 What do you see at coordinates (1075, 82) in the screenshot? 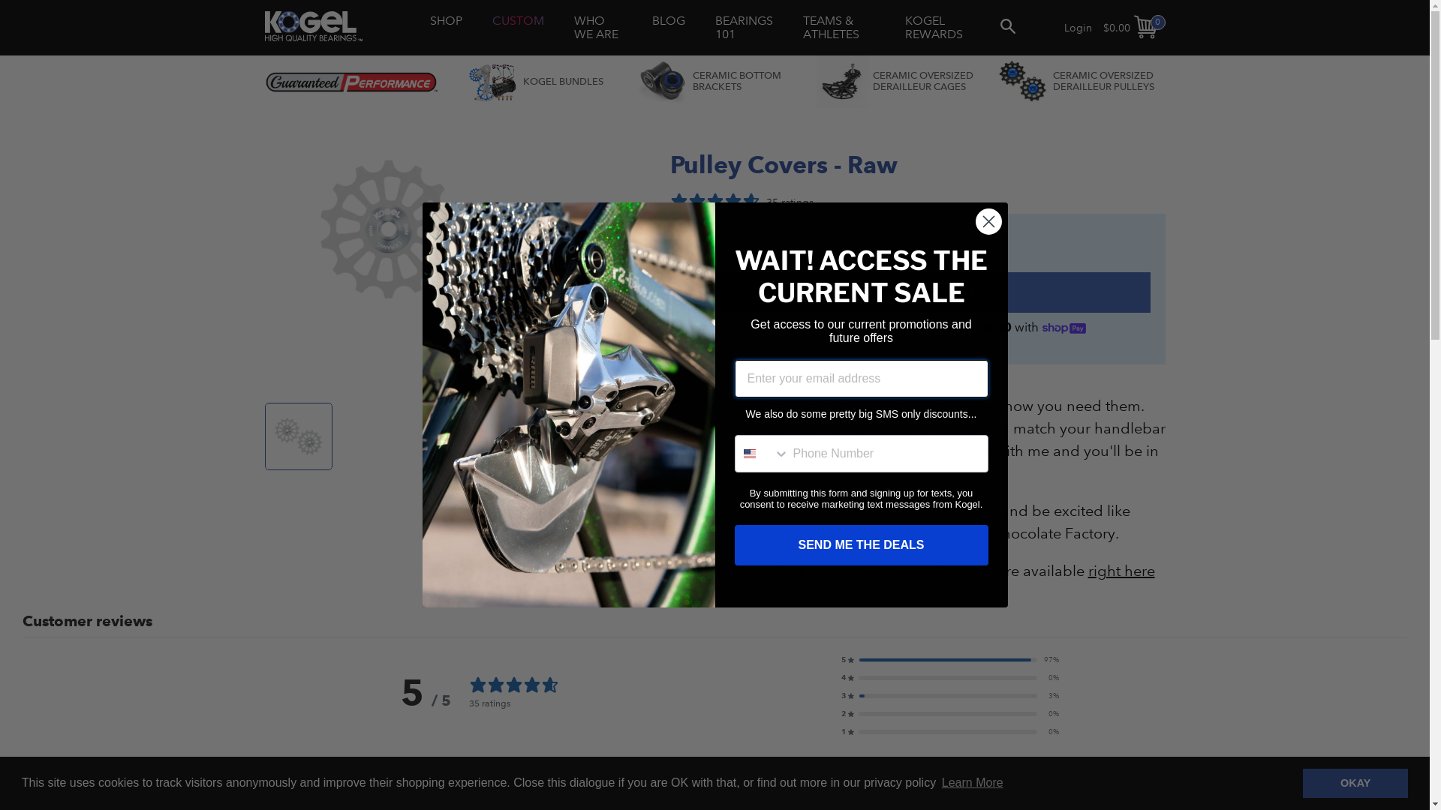
I see `CERAMIC OVERSIZED DERAILLEUR PULLEYS` at bounding box center [1075, 82].